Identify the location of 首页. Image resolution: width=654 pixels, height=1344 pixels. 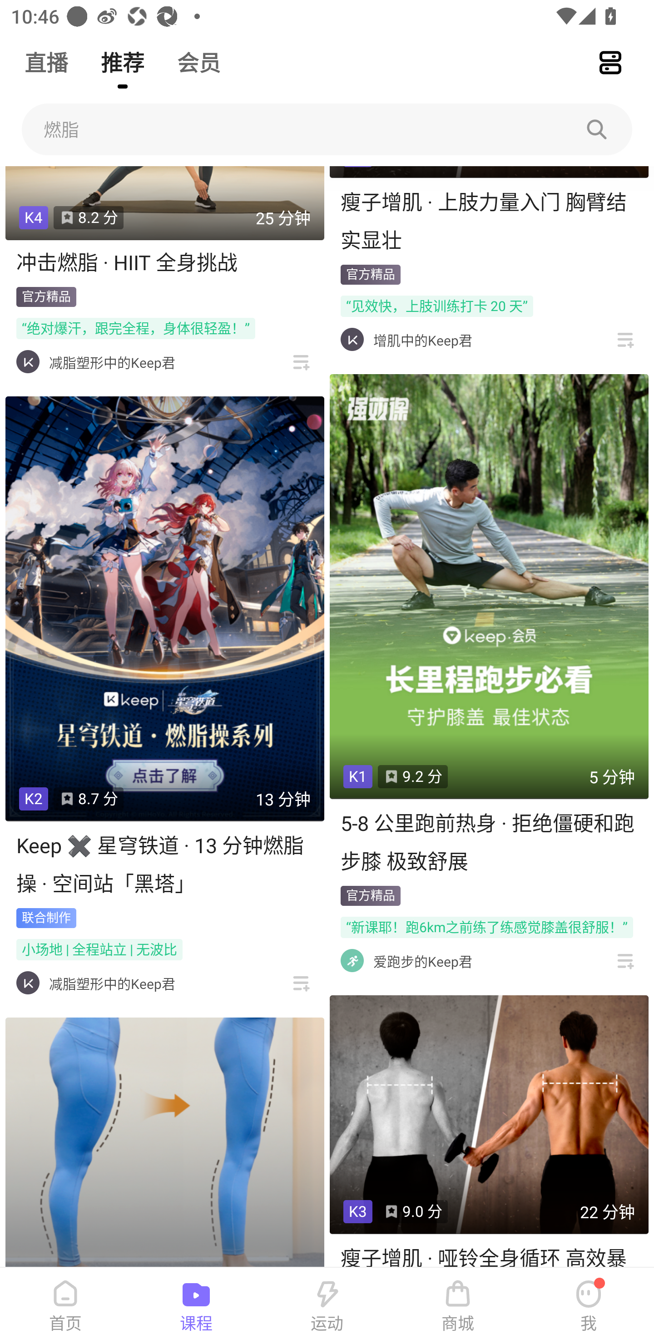
(65, 1306).